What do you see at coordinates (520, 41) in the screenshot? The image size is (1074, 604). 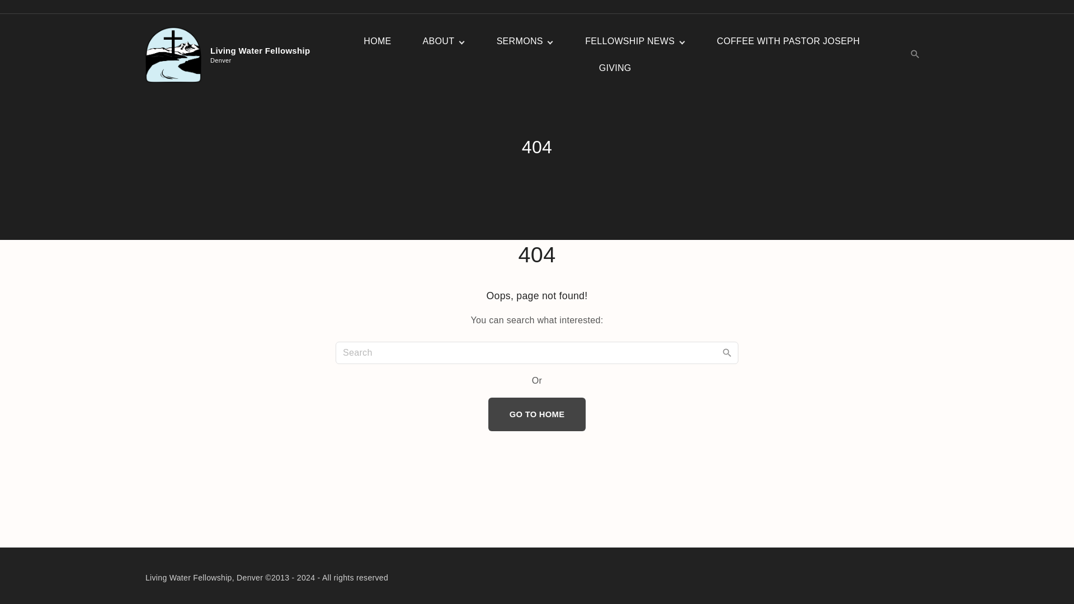 I see `SERMONS` at bounding box center [520, 41].